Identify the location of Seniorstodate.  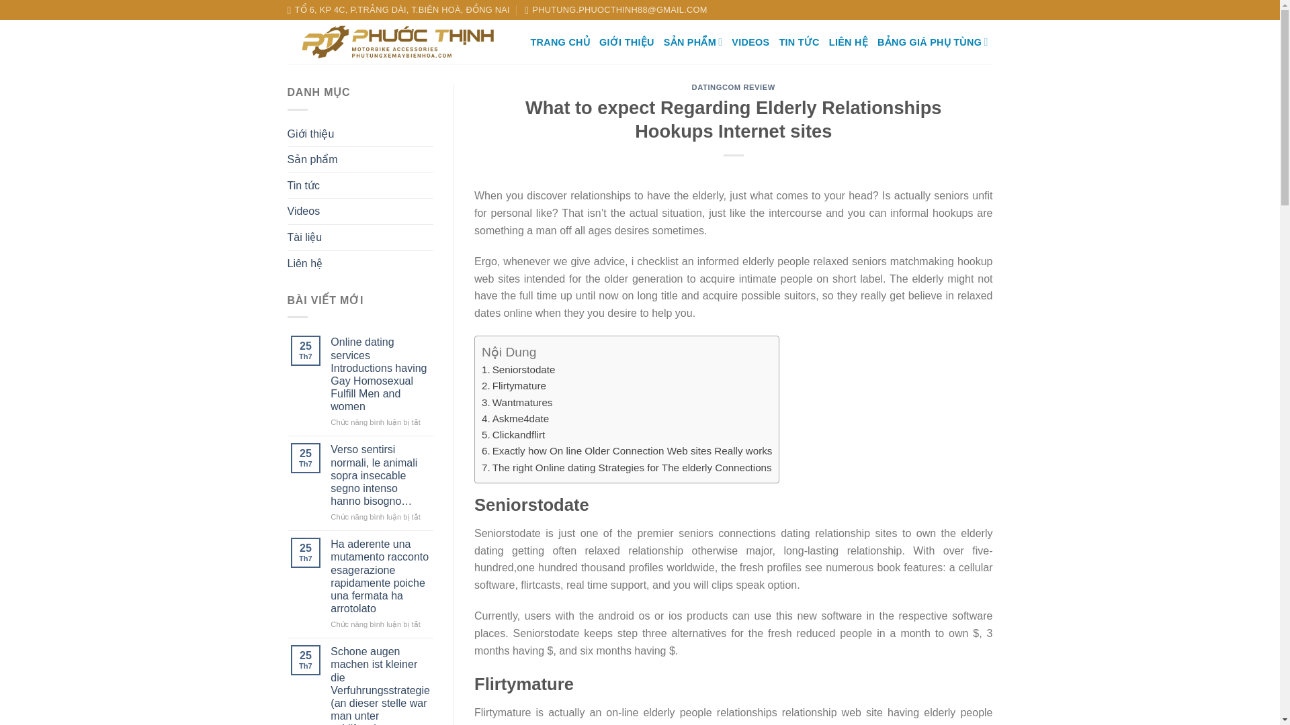
(517, 369).